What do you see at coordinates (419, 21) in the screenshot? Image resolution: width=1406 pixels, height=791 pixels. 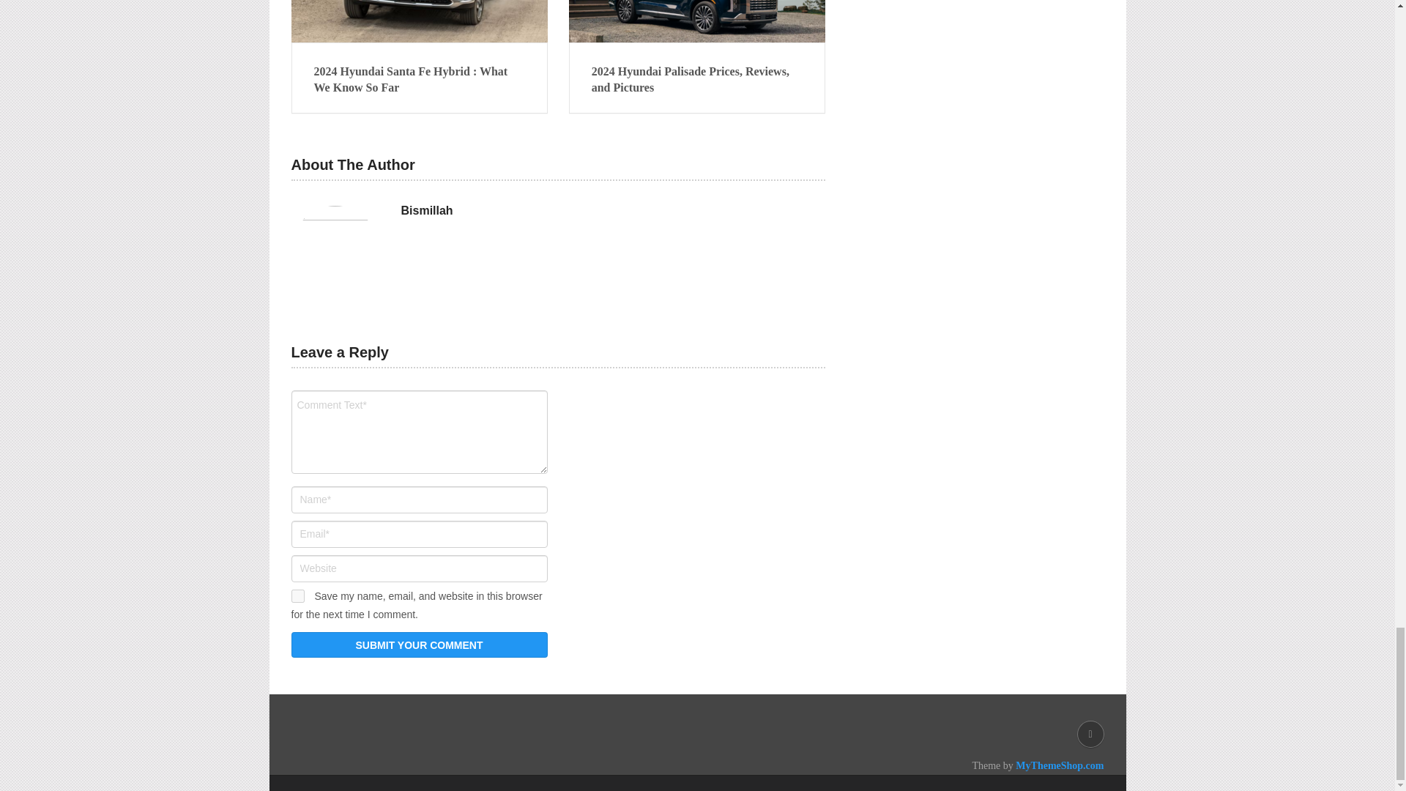 I see `2024 Hyundai Santa Fe Hybrid : What We Know So Far` at bounding box center [419, 21].